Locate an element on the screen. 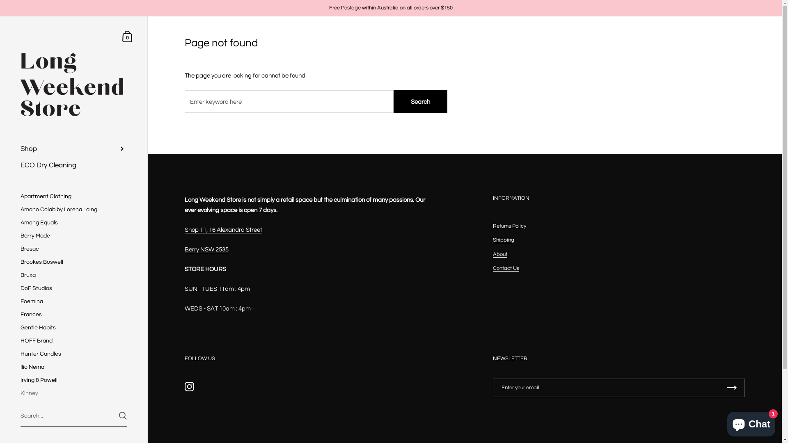 Image resolution: width=788 pixels, height=443 pixels. Foemina is located at coordinates (74, 301).